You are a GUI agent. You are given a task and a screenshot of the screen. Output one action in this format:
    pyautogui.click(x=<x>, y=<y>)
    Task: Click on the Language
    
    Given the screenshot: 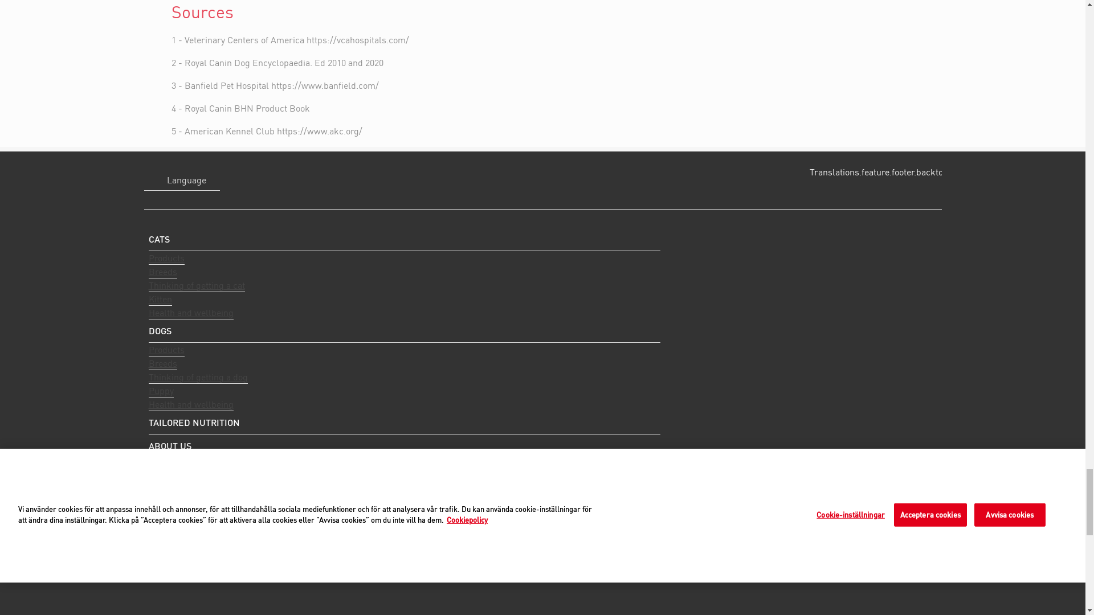 What is the action you would take?
    pyautogui.click(x=181, y=180)
    